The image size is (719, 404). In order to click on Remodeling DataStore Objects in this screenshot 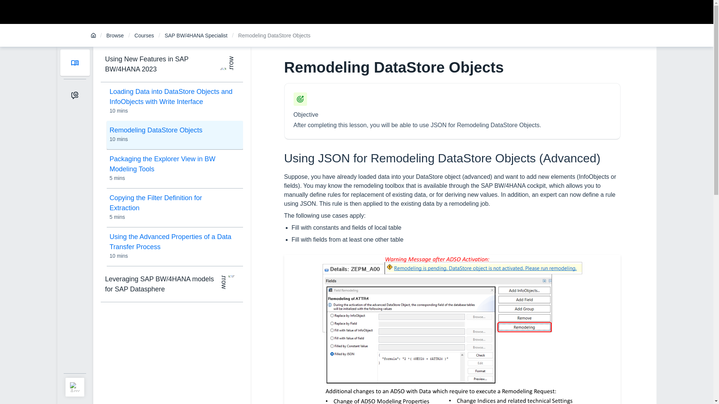, I will do `click(144, 36)`.